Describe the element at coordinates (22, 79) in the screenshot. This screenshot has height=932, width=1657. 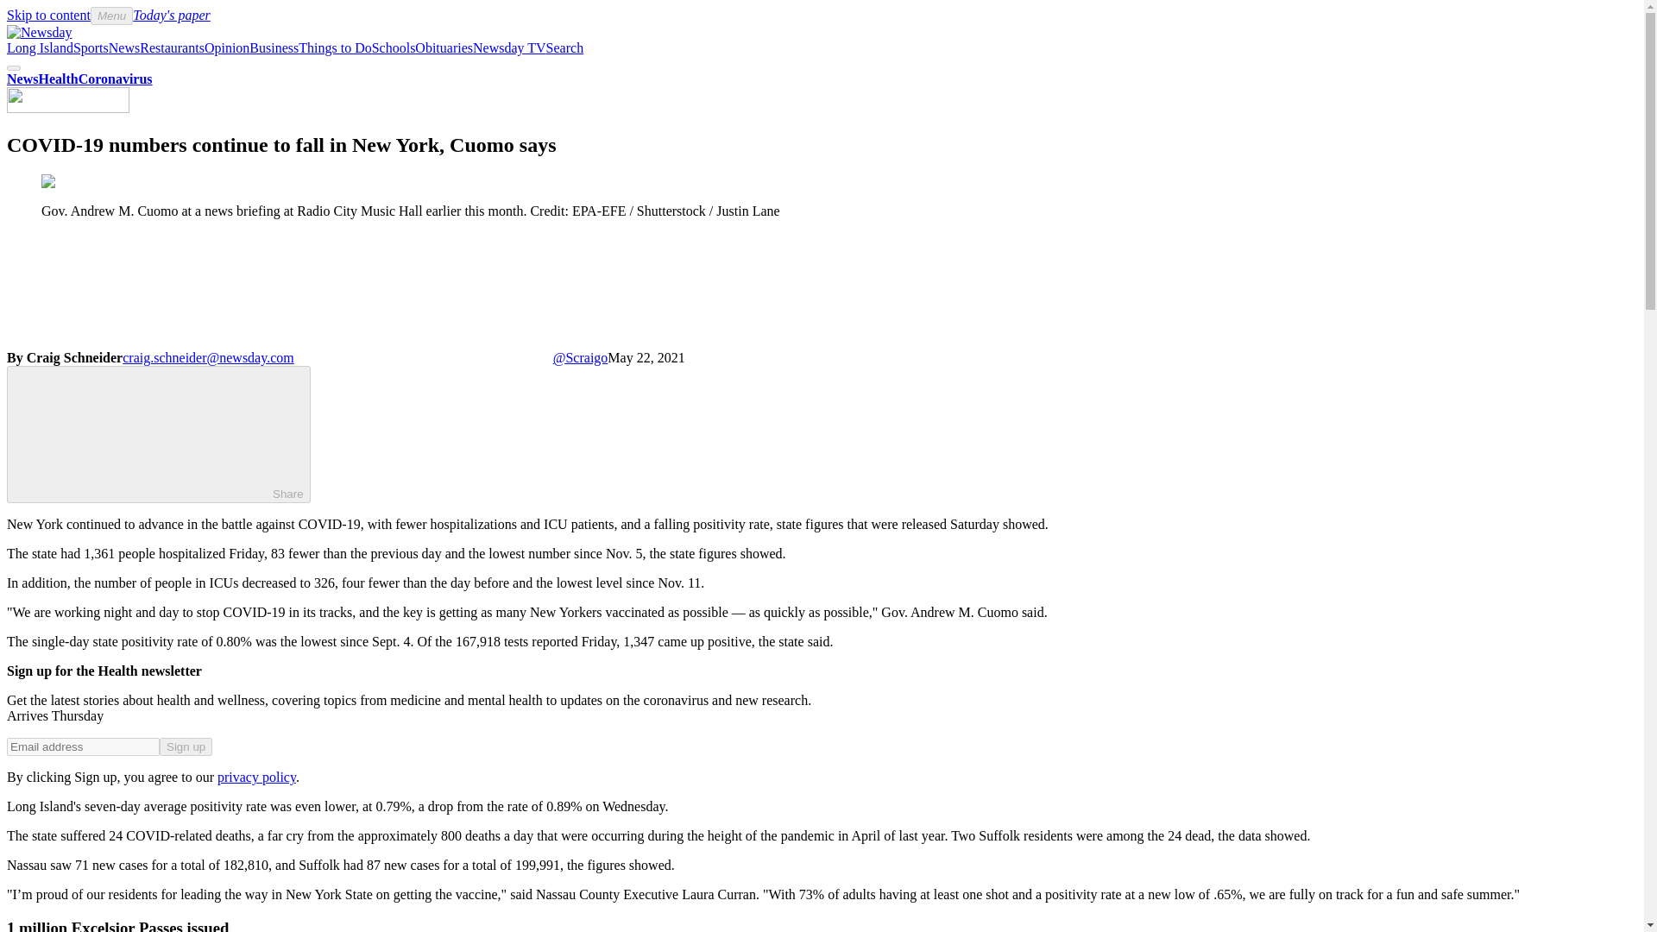
I see `News` at that location.